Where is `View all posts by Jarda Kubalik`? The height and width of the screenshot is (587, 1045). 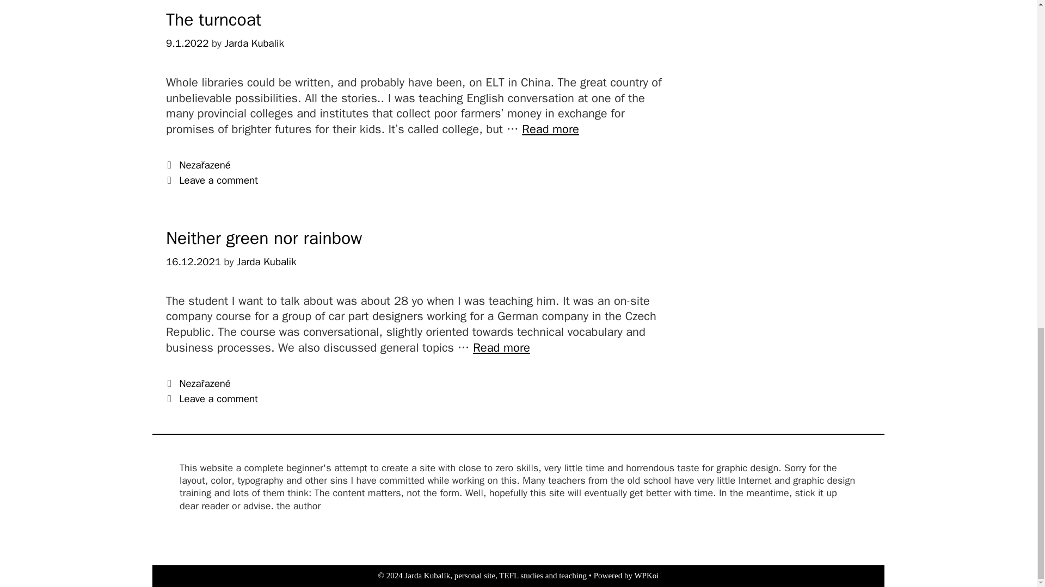 View all posts by Jarda Kubalik is located at coordinates (254, 43).